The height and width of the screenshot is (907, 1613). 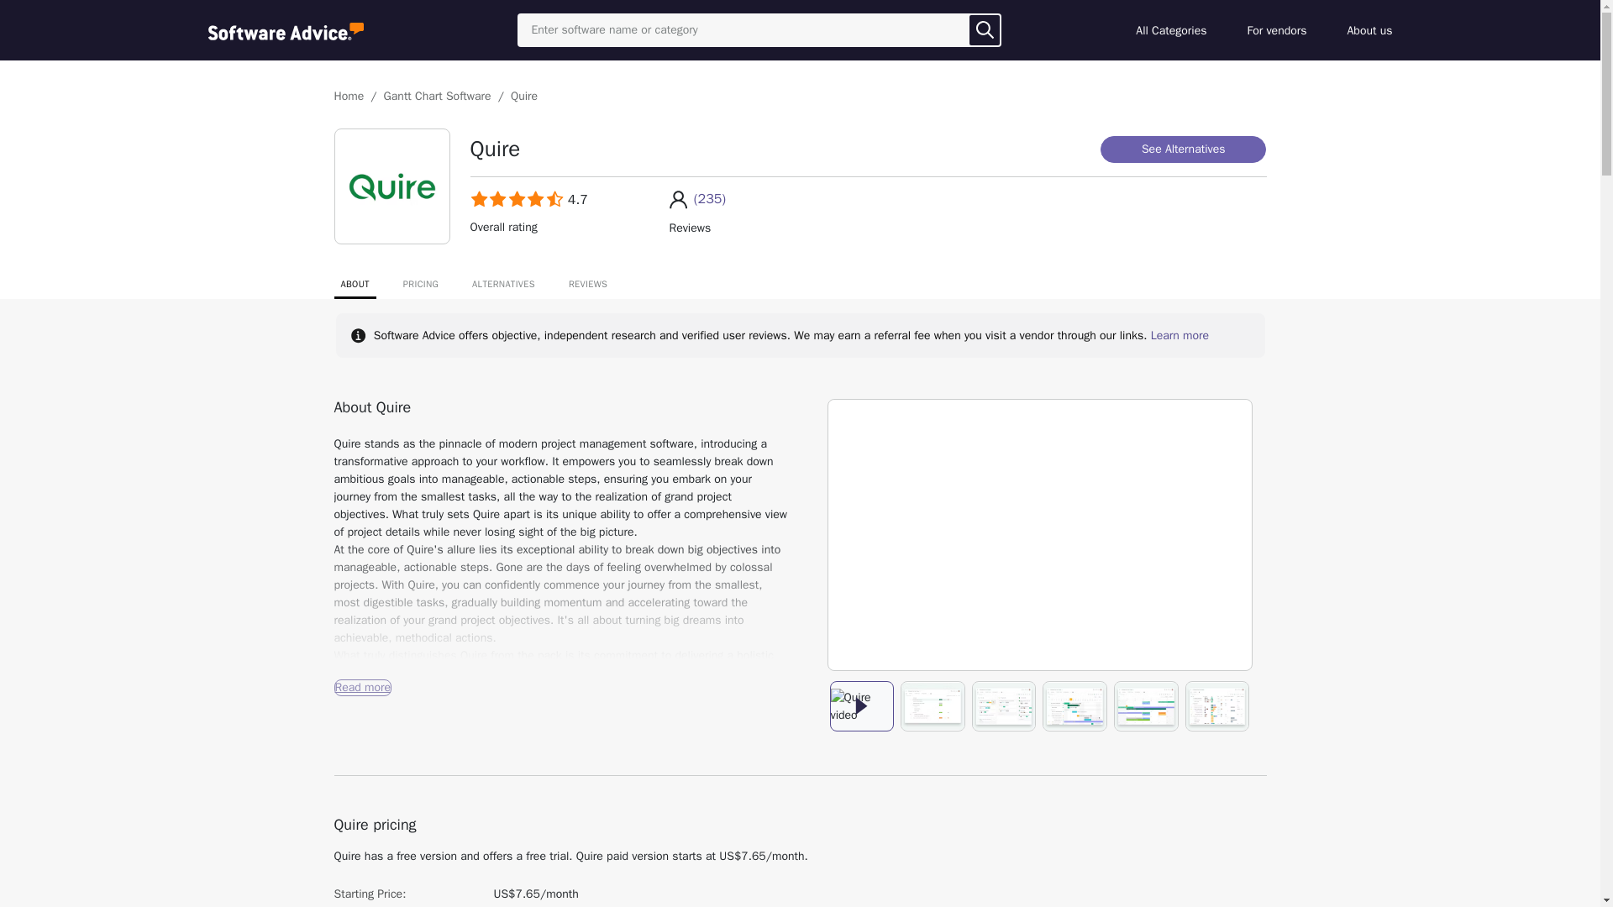 What do you see at coordinates (1277, 30) in the screenshot?
I see `For vendors` at bounding box center [1277, 30].